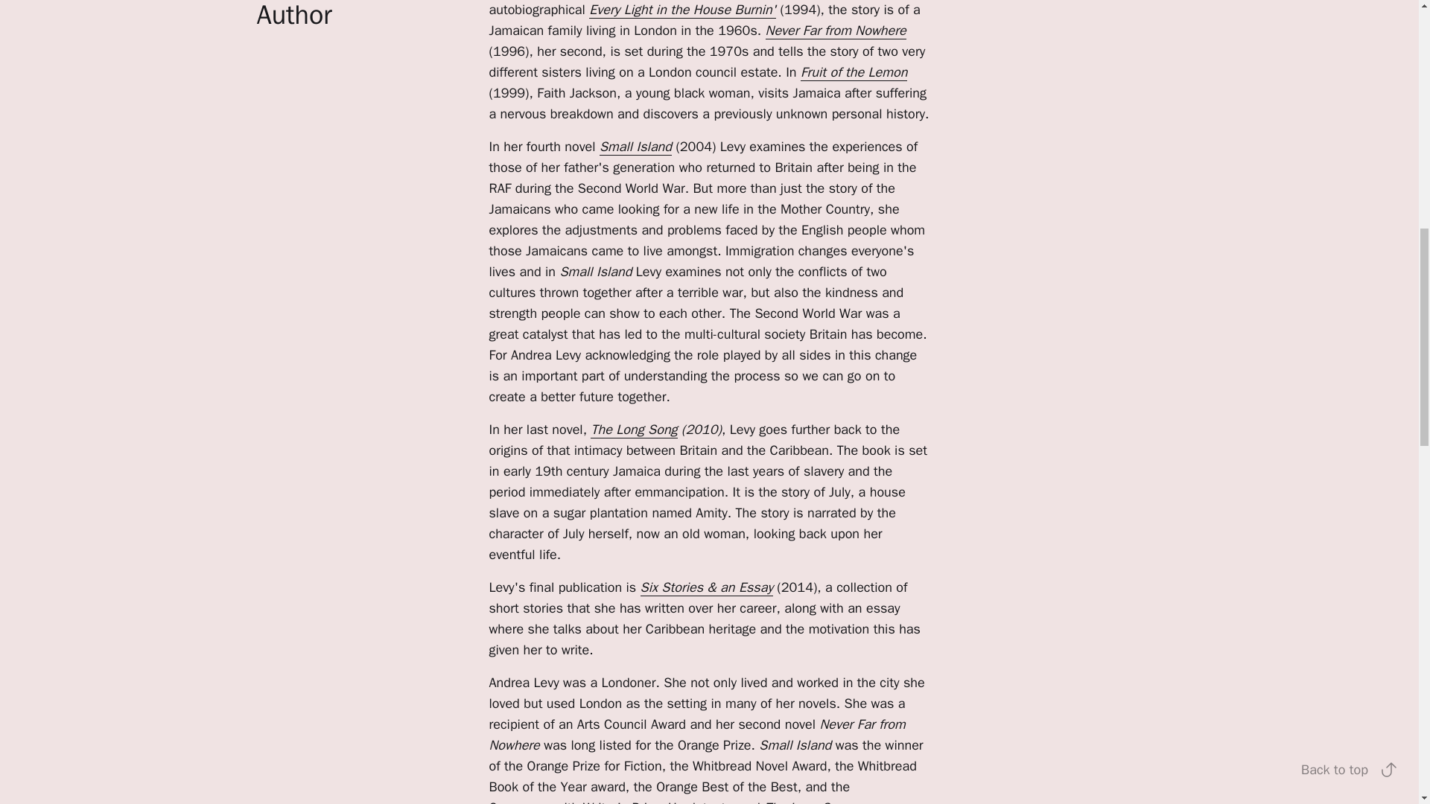 The width and height of the screenshot is (1430, 804). Describe the element at coordinates (854, 73) in the screenshot. I see `Fruit of the Lemon` at that location.